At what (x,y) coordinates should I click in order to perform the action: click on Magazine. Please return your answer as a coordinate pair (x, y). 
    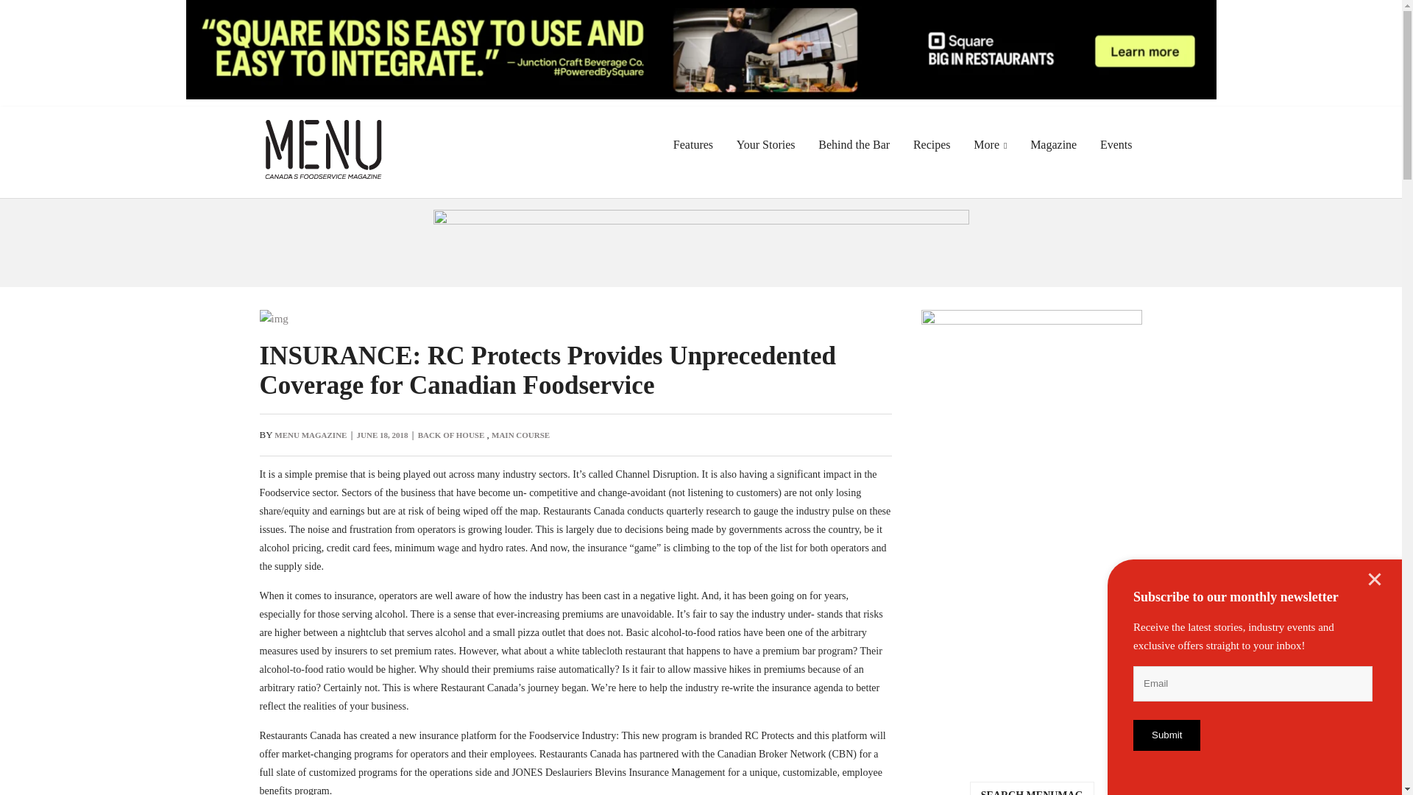
    Looking at the image, I should click on (1053, 144).